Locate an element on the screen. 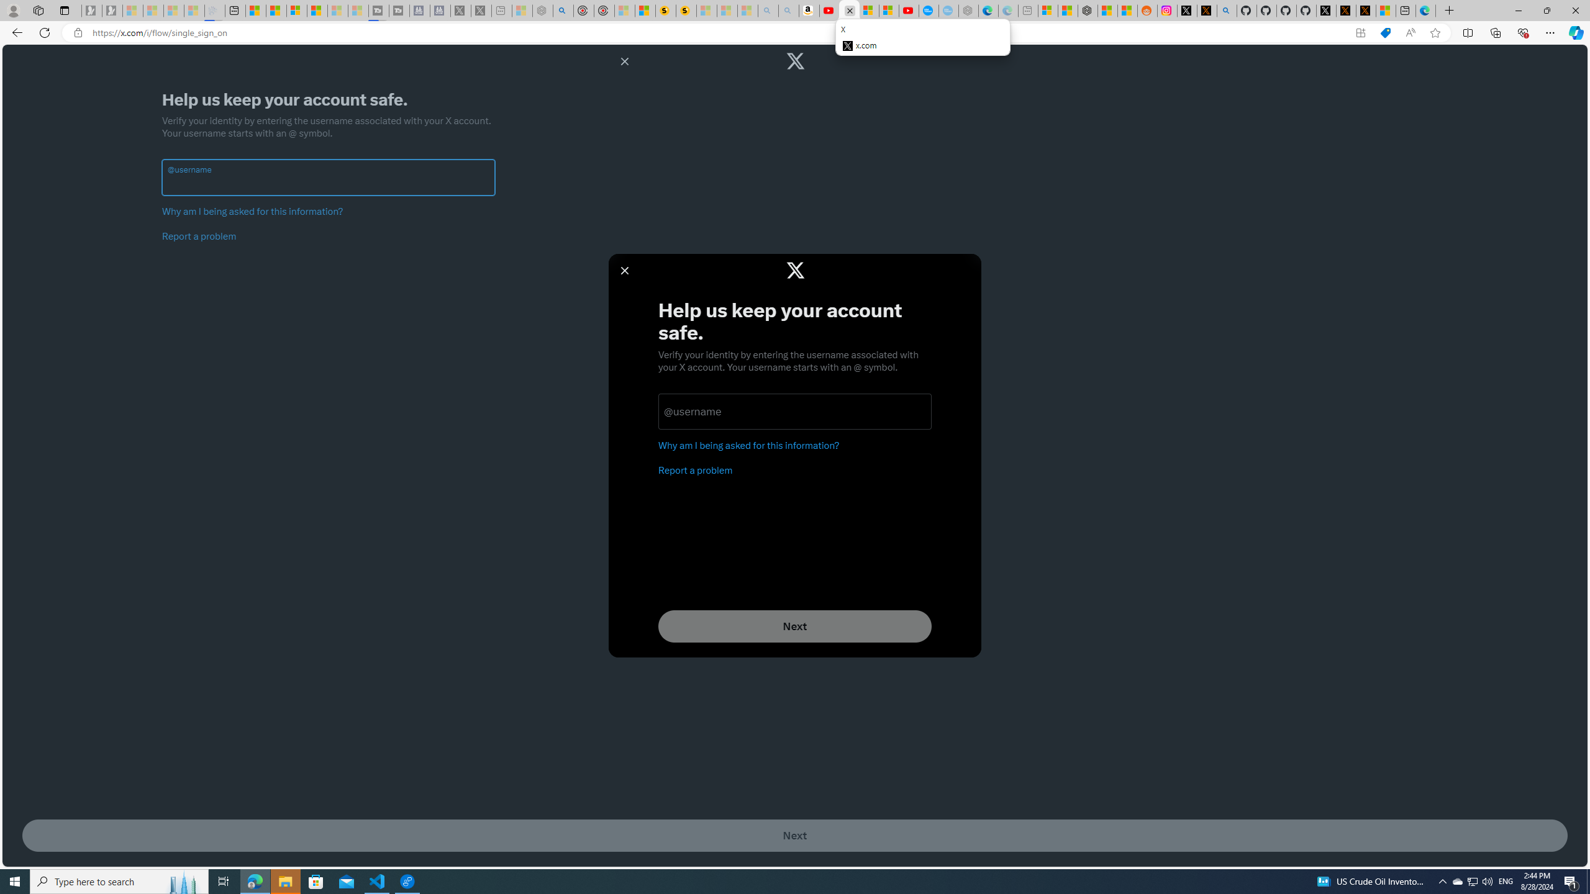 This screenshot has width=1590, height=894. Nordace - Nordace has arrived Hong Kong - Sleeping is located at coordinates (969, 11).